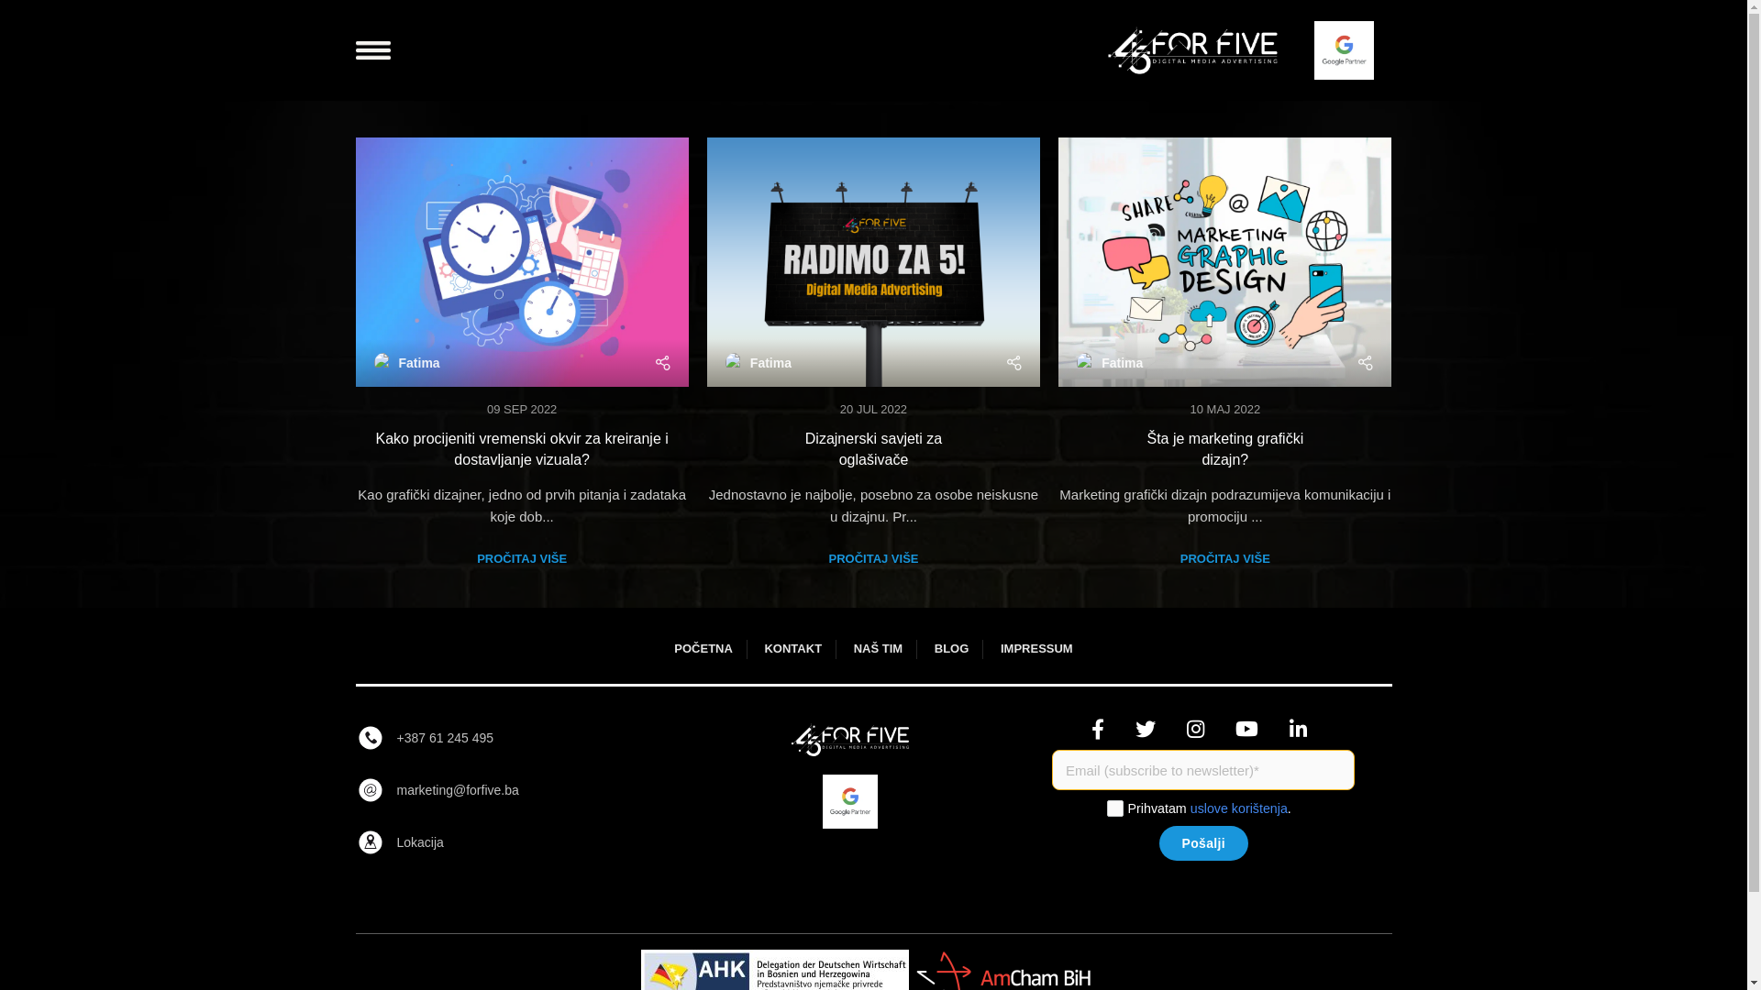  What do you see at coordinates (952, 649) in the screenshot?
I see `BLOG` at bounding box center [952, 649].